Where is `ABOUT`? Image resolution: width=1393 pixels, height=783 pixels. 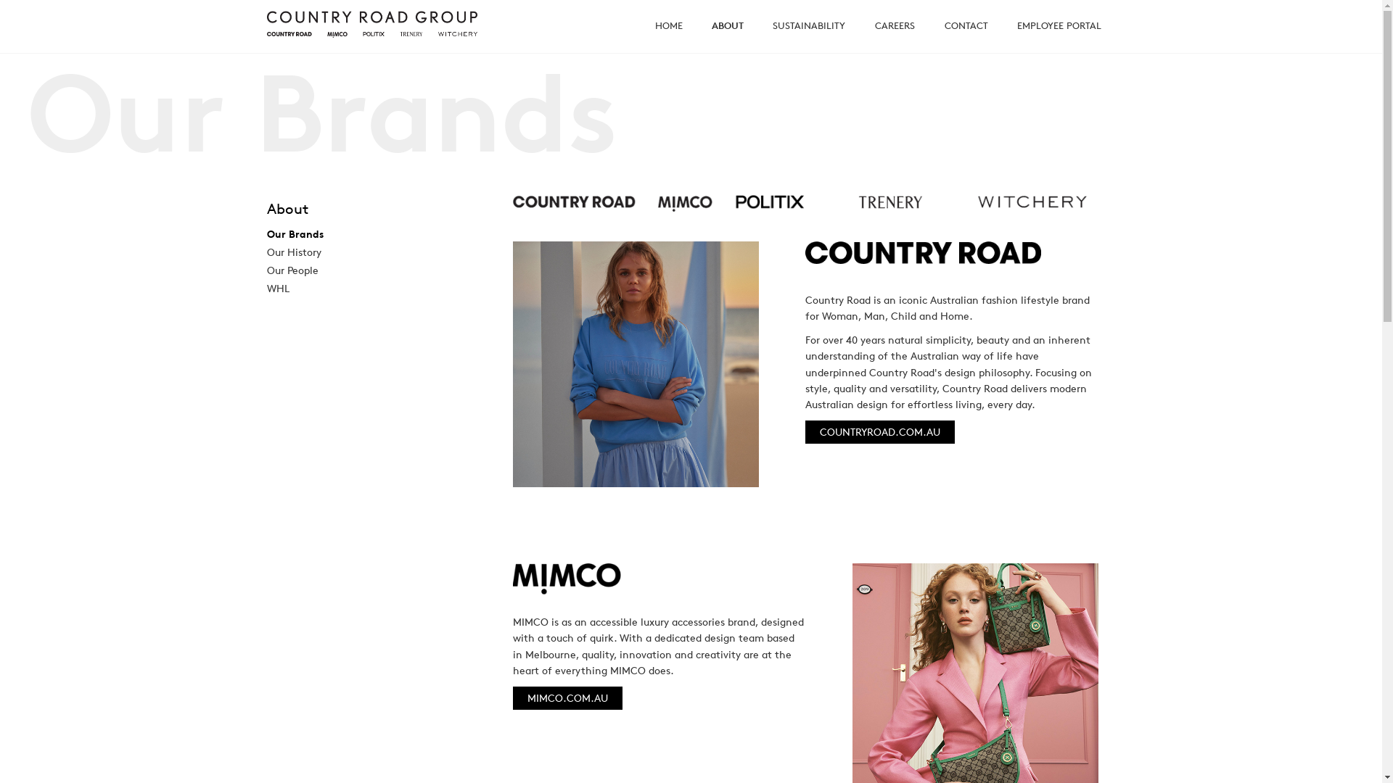
ABOUT is located at coordinates (727, 26).